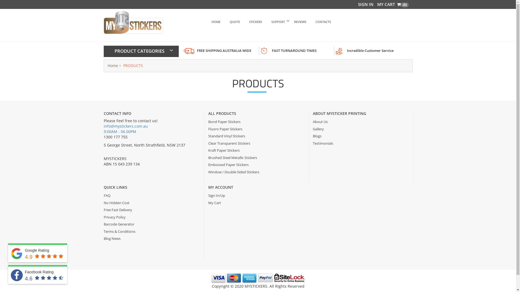 The height and width of the screenshot is (292, 520). Describe the element at coordinates (256, 172) in the screenshot. I see `Window / Double Sided Stickers` at that location.